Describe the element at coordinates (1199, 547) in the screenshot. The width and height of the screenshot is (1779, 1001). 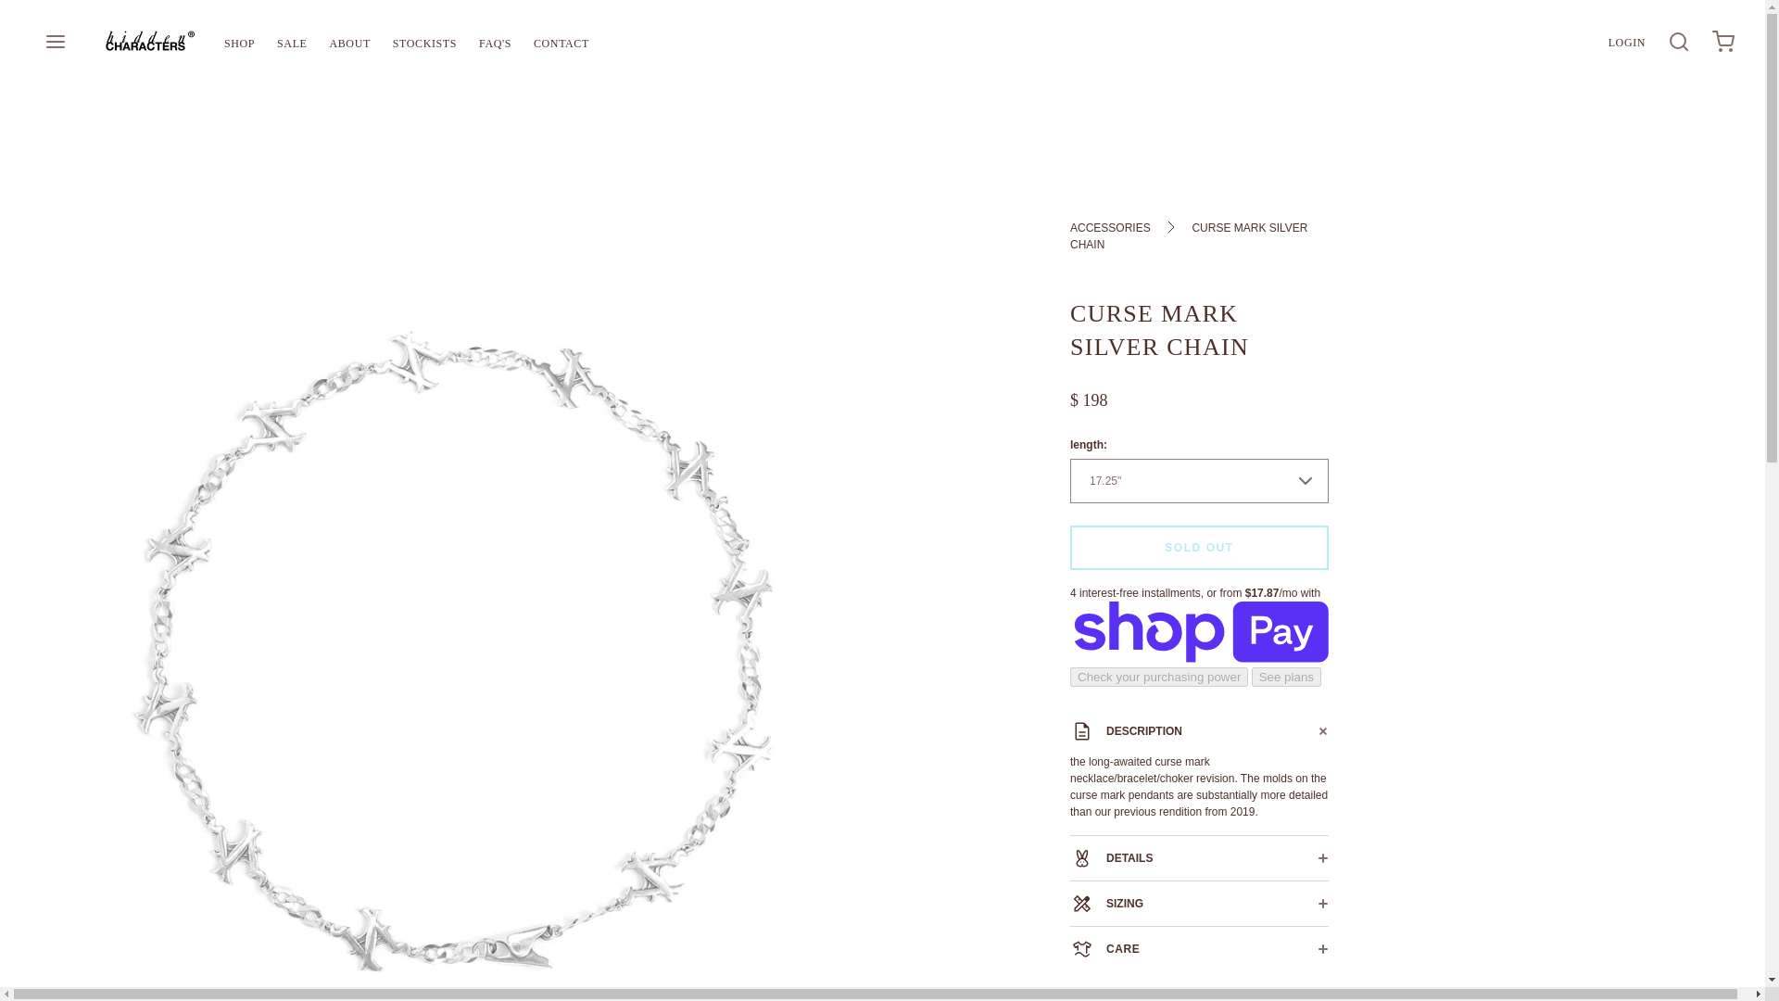
I see `SOLD OUT` at that location.